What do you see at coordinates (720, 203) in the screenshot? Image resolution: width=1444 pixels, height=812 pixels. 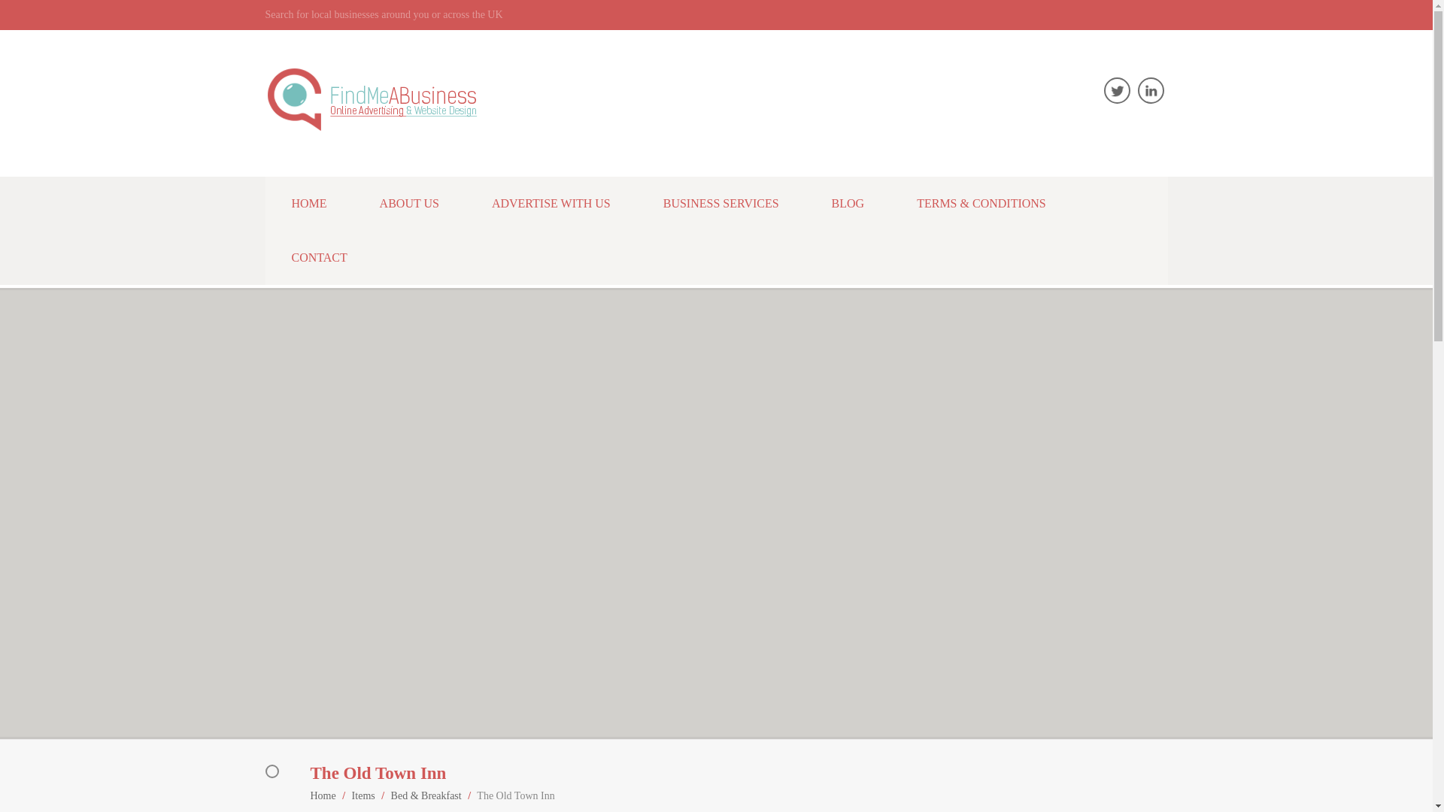 I see `BUSINESS SERVICES` at bounding box center [720, 203].